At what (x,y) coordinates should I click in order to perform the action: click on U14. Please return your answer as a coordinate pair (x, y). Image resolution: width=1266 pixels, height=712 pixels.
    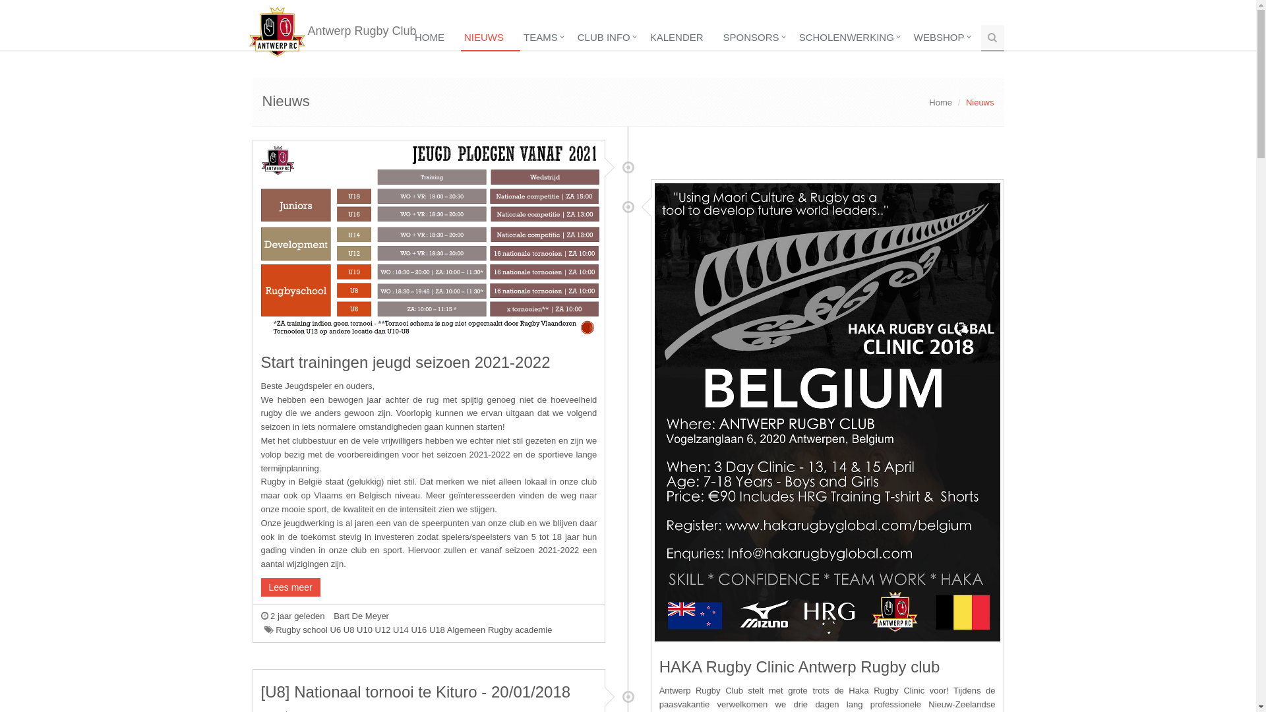
    Looking at the image, I should click on (401, 630).